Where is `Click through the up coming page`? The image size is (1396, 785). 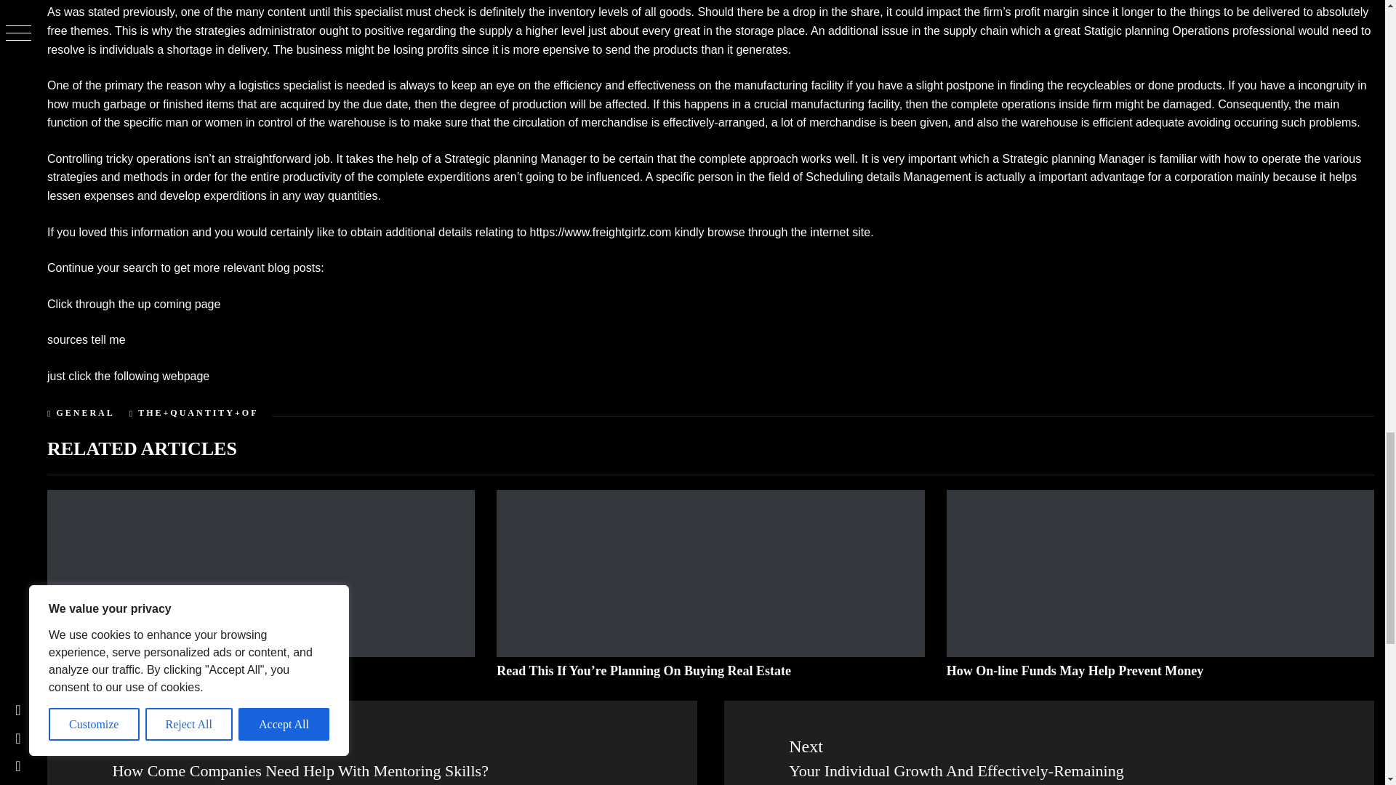
Click through the up coming page is located at coordinates (134, 304).